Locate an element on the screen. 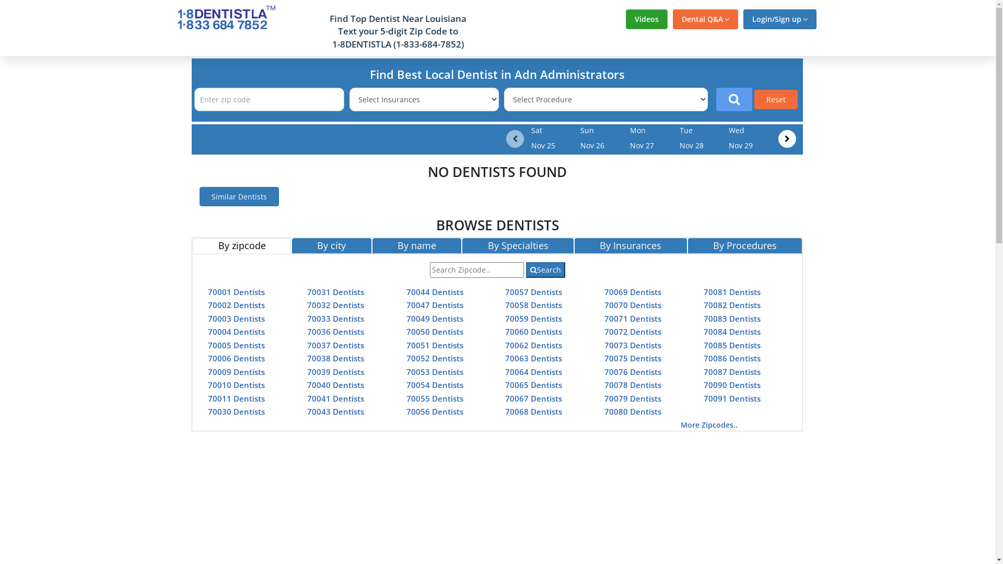 The height and width of the screenshot is (564, 1003). 70084 Dentists is located at coordinates (732, 332).